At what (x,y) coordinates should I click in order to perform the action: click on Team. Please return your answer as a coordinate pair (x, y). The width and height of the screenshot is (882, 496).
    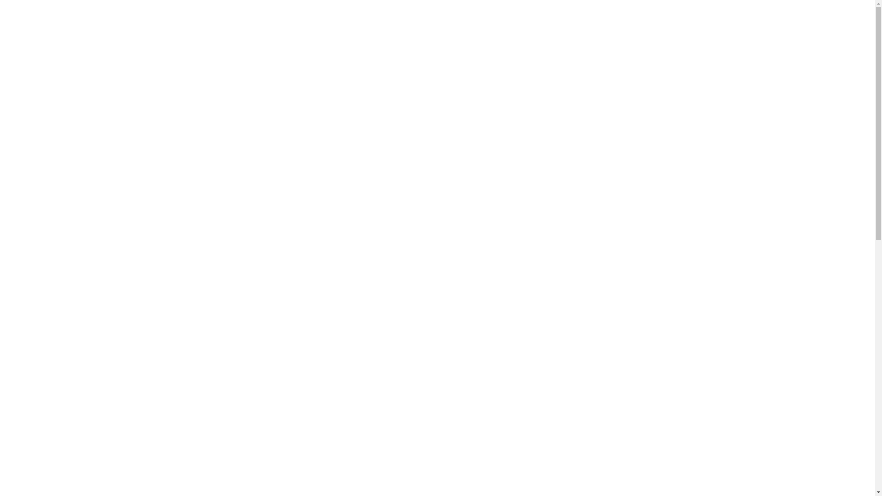
    Looking at the image, I should click on (472, 23).